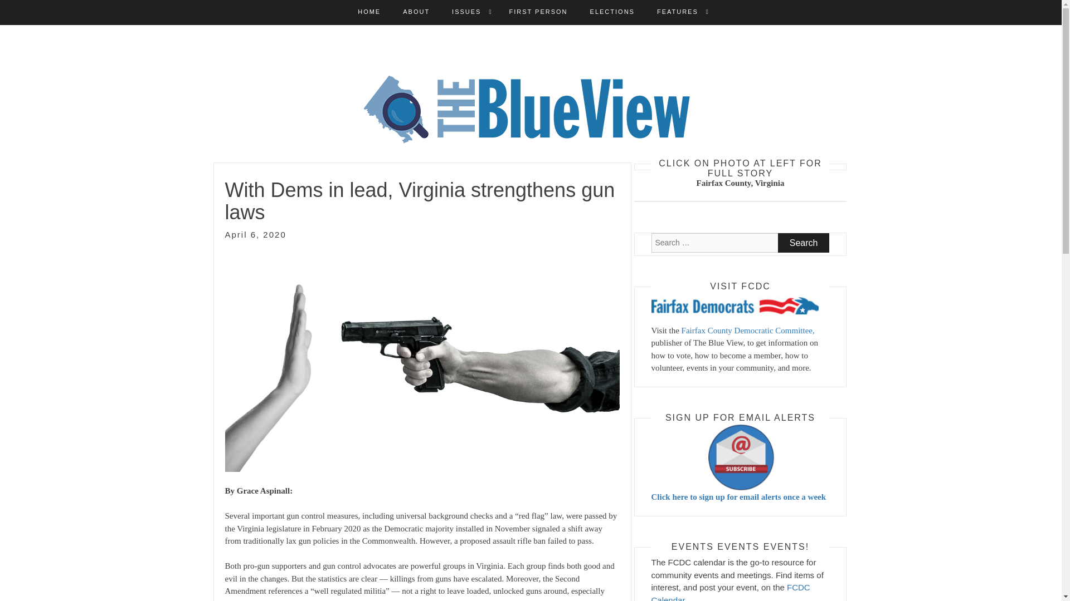 The image size is (1070, 601). What do you see at coordinates (369, 12) in the screenshot?
I see `HOME` at bounding box center [369, 12].